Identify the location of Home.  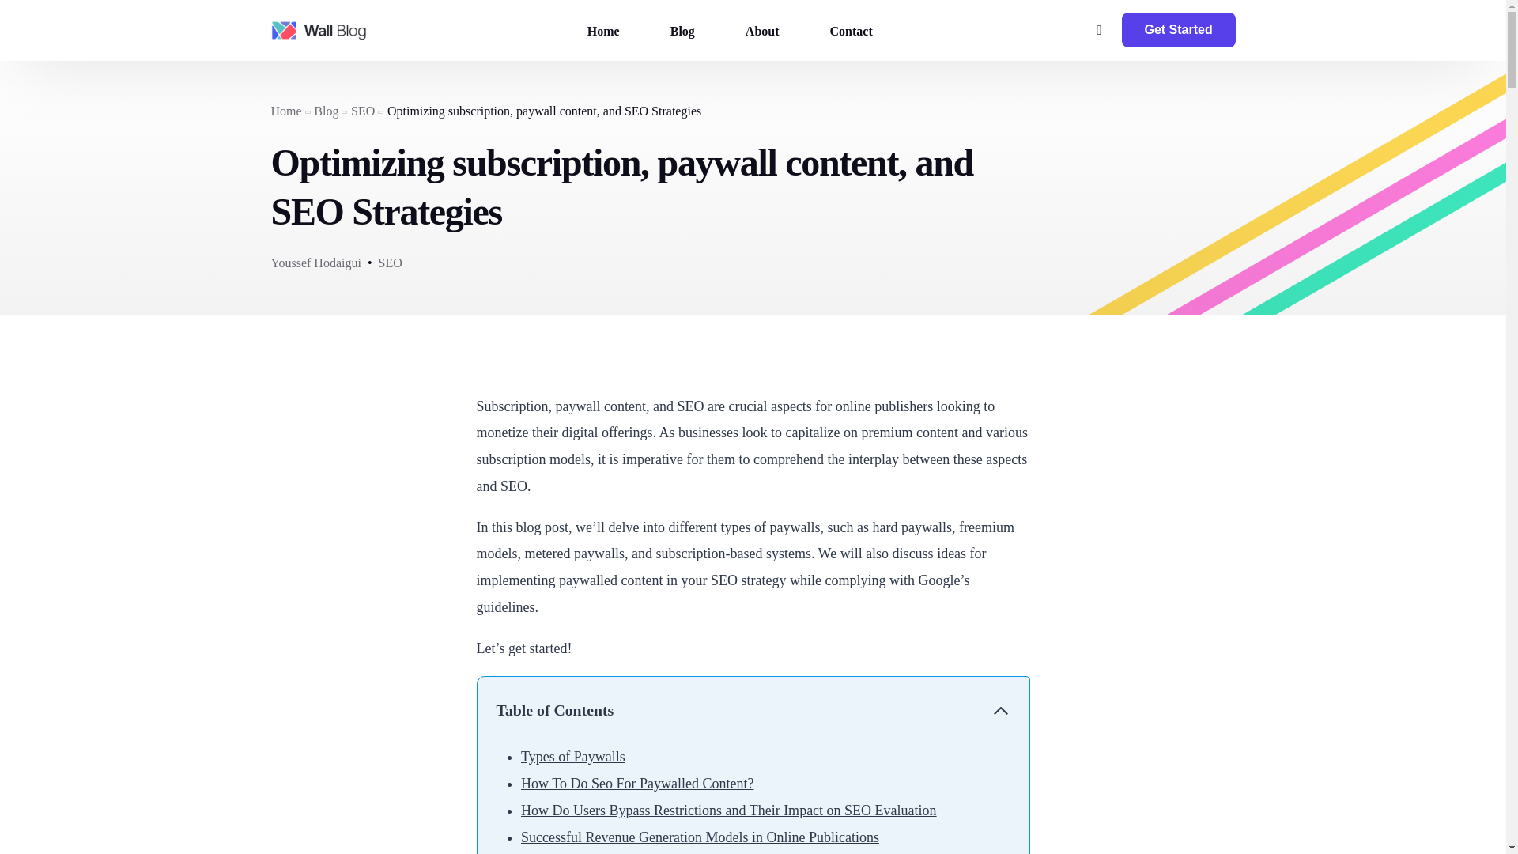
(285, 111).